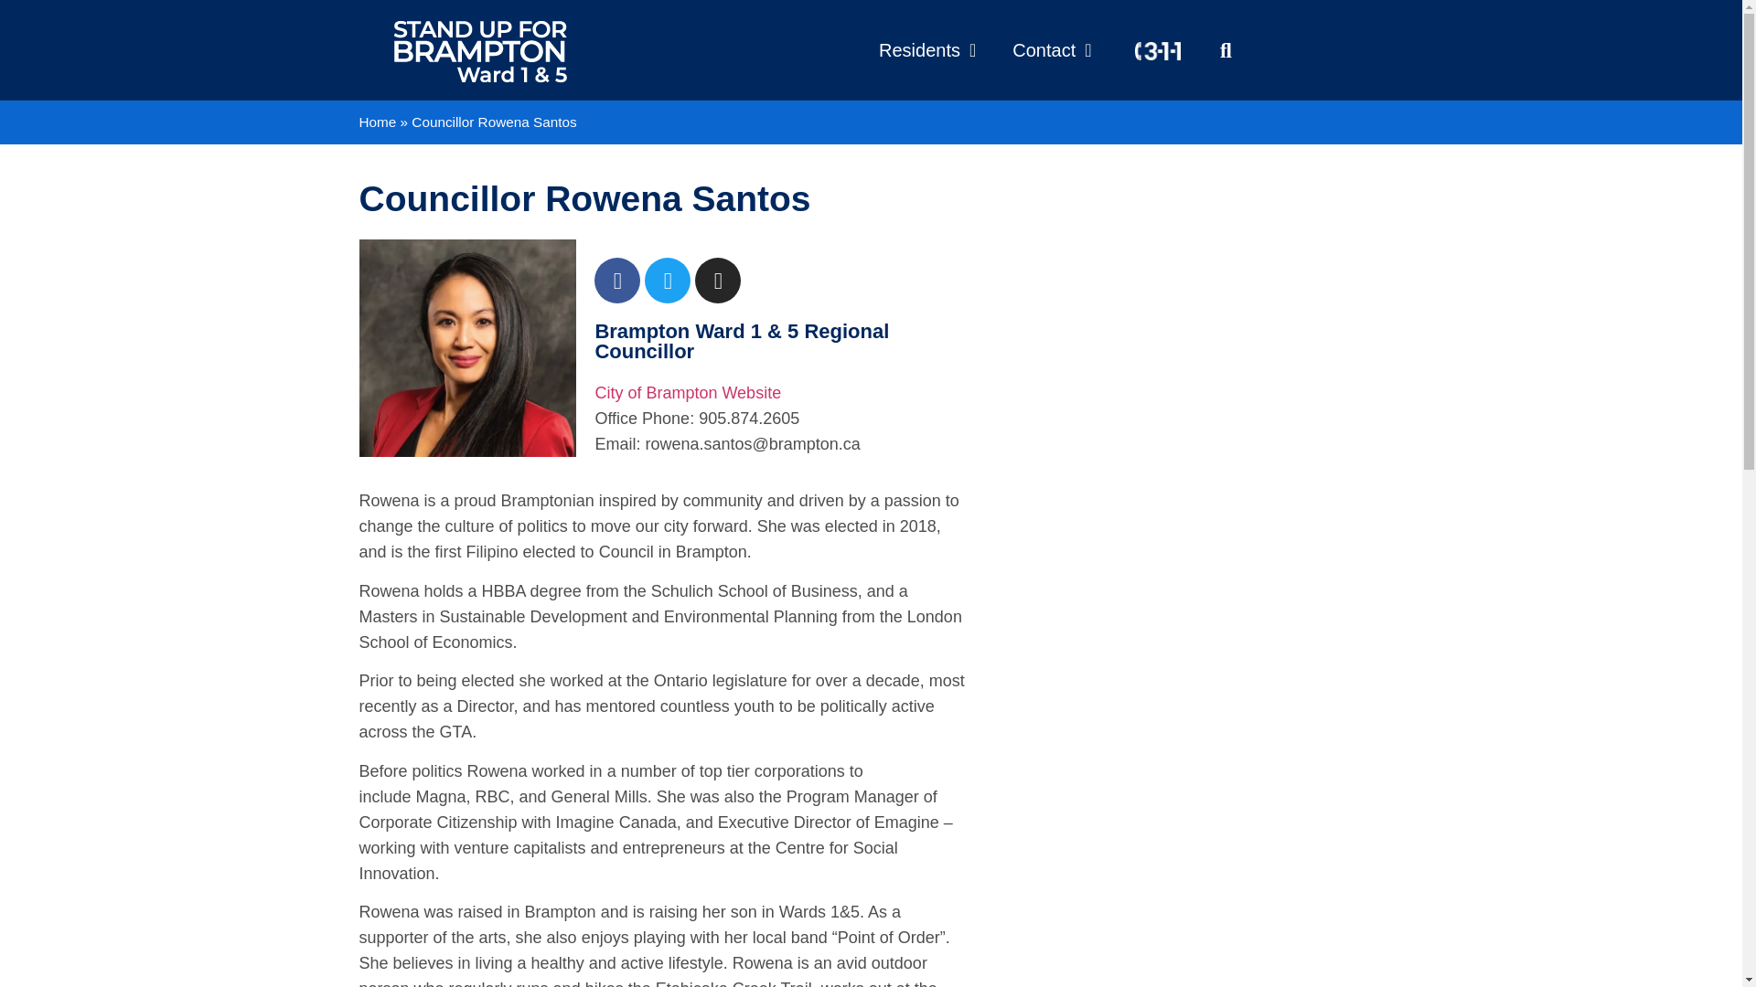 The width and height of the screenshot is (1756, 987). I want to click on Residents, so click(926, 49).